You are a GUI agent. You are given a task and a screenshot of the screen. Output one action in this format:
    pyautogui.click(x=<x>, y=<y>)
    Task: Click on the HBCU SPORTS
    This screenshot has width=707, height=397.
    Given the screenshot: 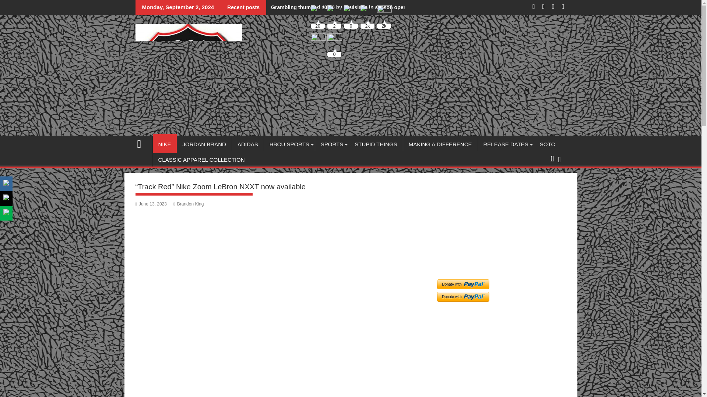 What is the action you would take?
    pyautogui.click(x=289, y=144)
    